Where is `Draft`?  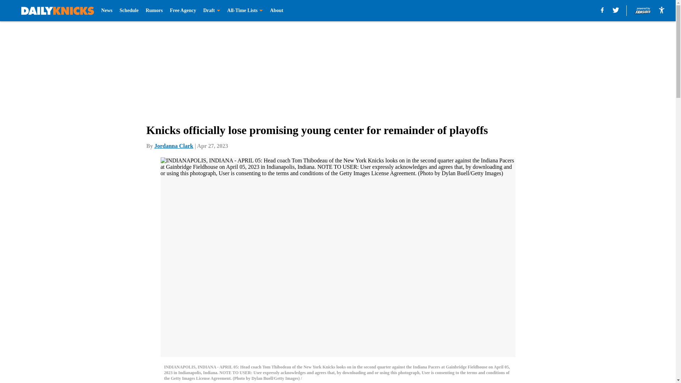
Draft is located at coordinates (211, 11).